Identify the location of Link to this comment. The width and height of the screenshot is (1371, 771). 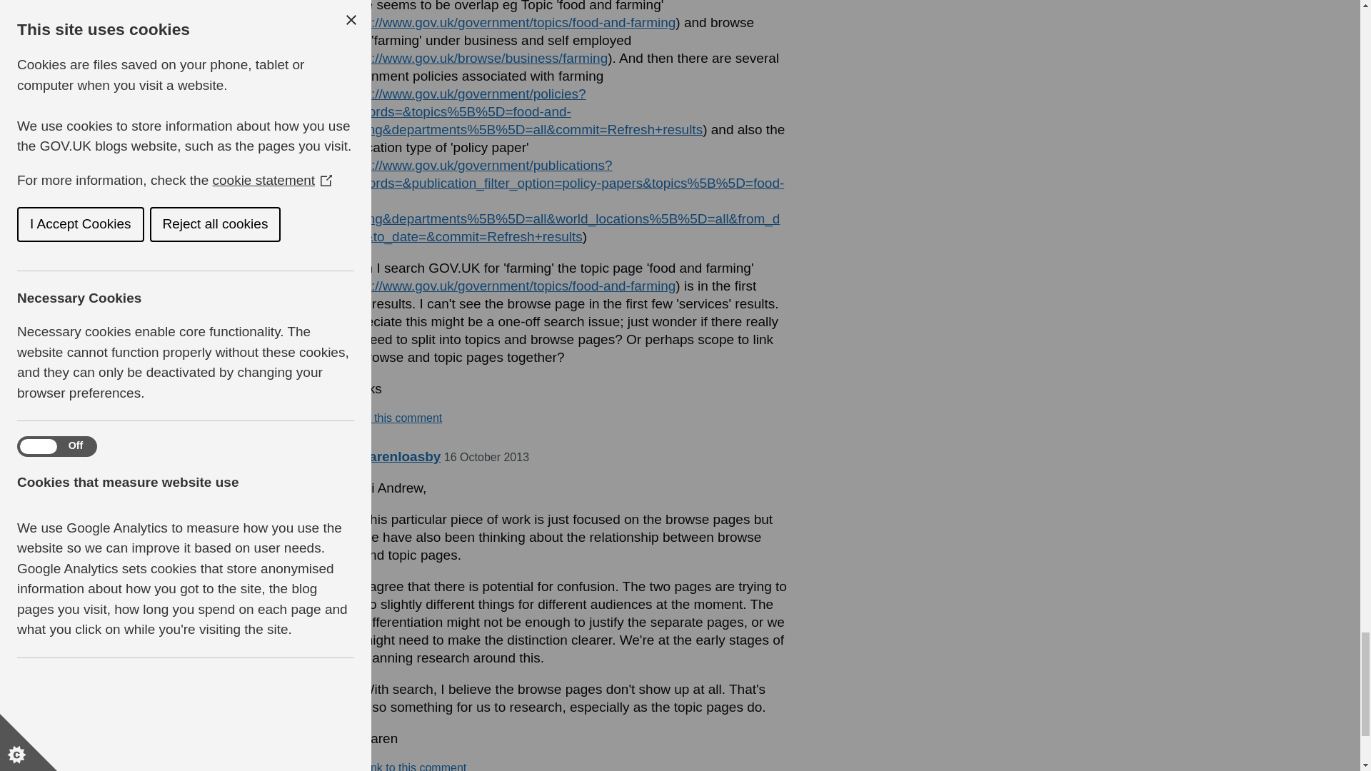
(389, 418).